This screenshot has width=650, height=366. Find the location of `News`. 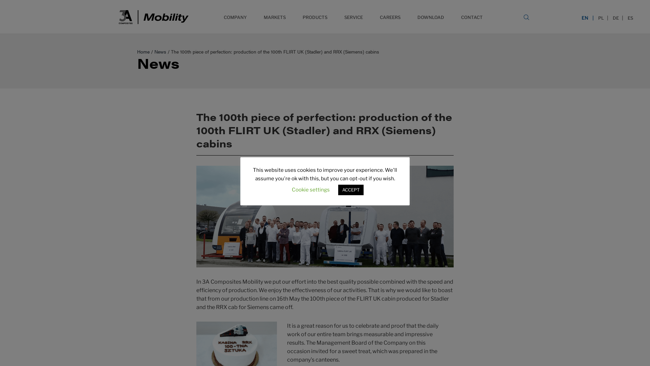

News is located at coordinates (160, 52).